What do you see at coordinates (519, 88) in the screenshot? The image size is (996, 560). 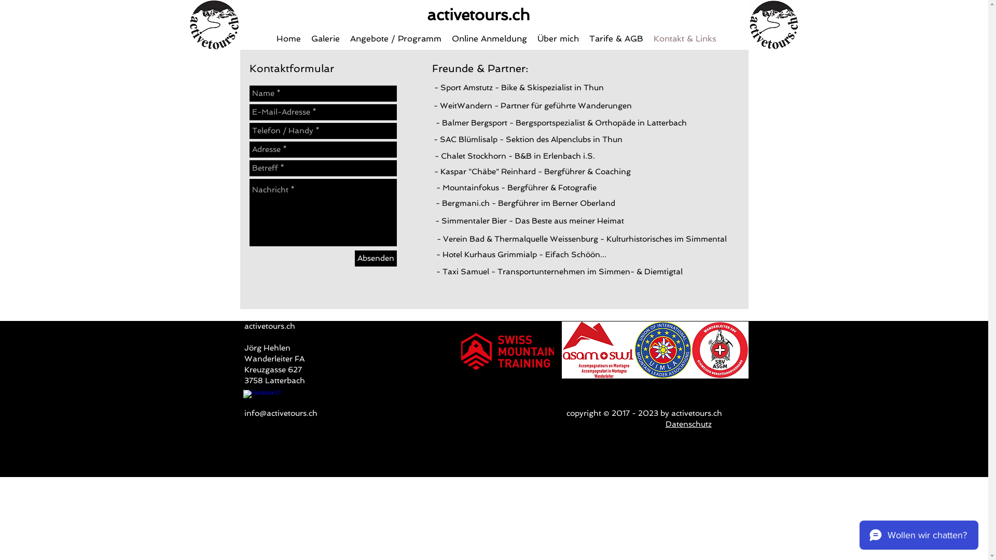 I see `- Sport Amstutz - Bike & Skispezialist in Thun` at bounding box center [519, 88].